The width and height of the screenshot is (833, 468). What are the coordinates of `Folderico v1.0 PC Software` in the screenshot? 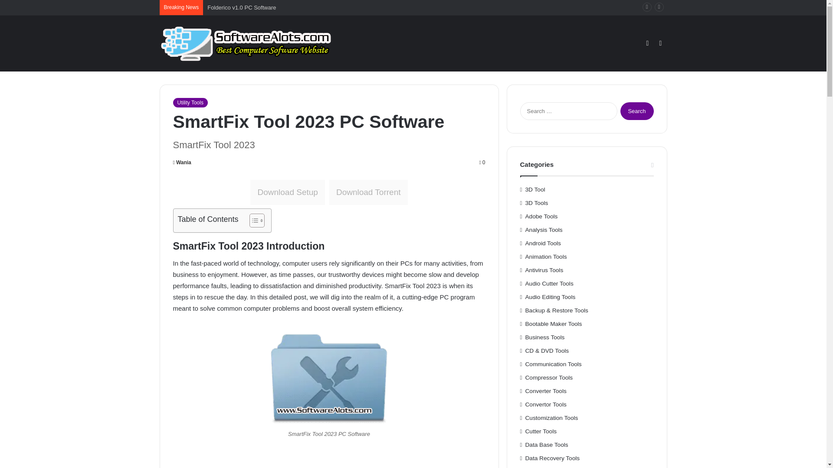 It's located at (241, 7).